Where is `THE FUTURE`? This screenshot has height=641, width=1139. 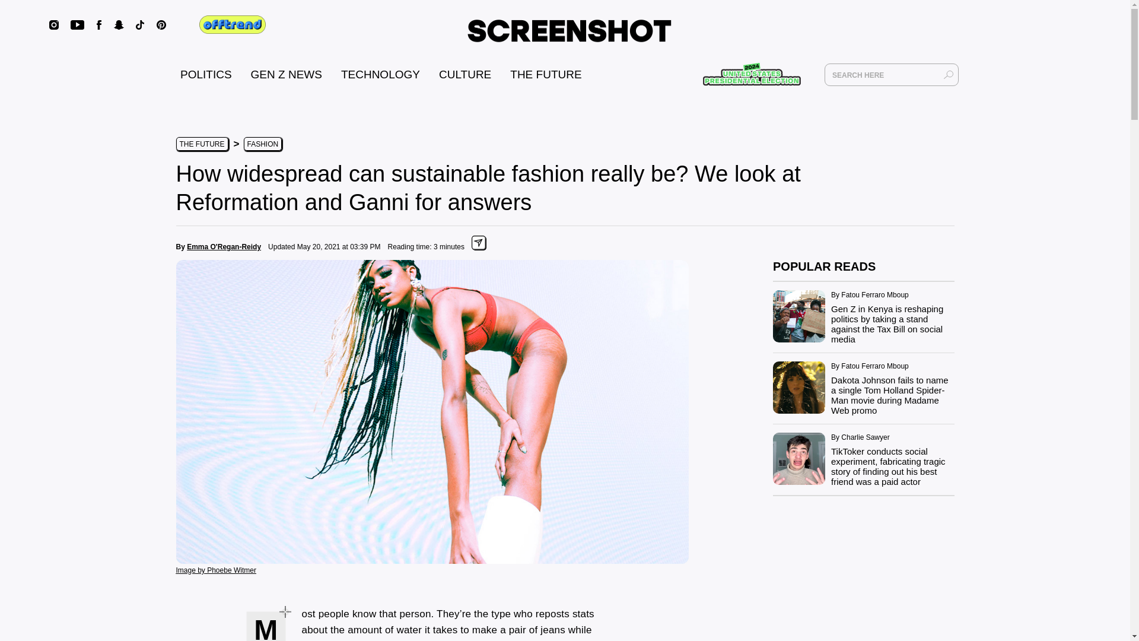
THE FUTURE is located at coordinates (546, 74).